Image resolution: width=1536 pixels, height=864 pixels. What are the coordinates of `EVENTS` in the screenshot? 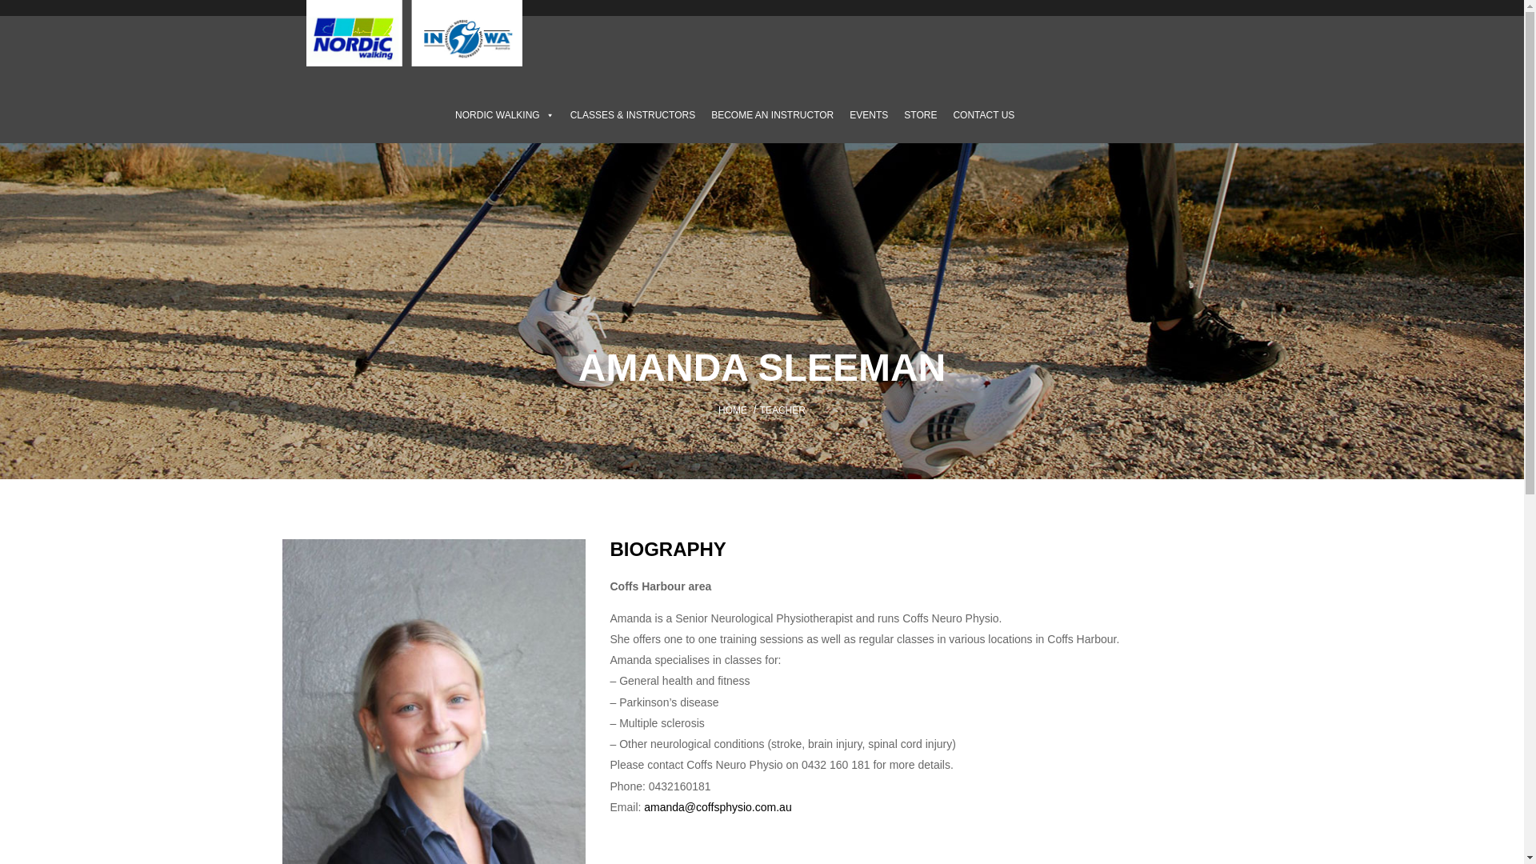 It's located at (869, 115).